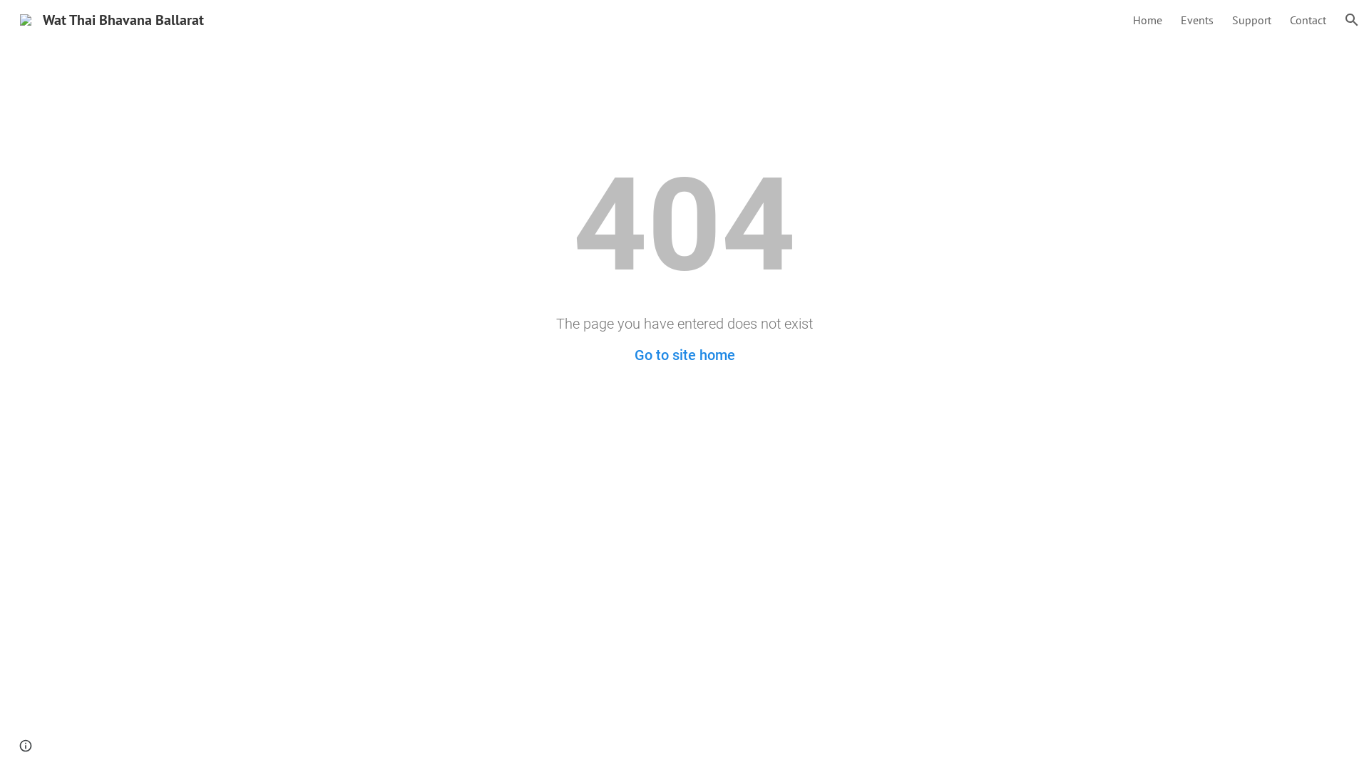 This screenshot has width=1369, height=770. What do you see at coordinates (1252, 20) in the screenshot?
I see `Support` at bounding box center [1252, 20].